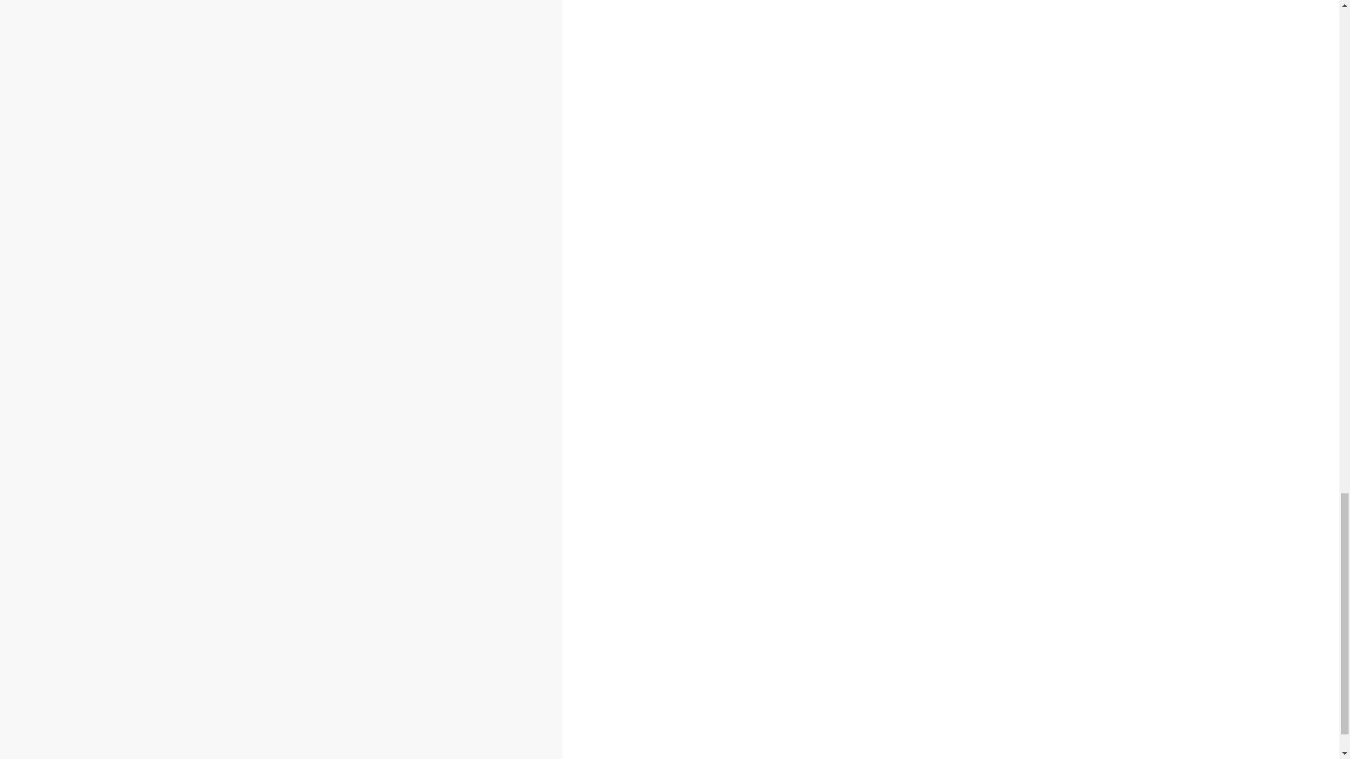 This screenshot has width=1350, height=759. Describe the element at coordinates (264, 270) in the screenshot. I see `November 2023` at that location.